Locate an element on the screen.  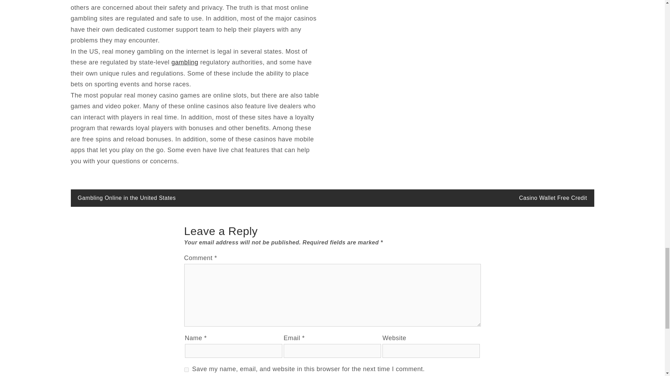
gambling is located at coordinates (185, 62).